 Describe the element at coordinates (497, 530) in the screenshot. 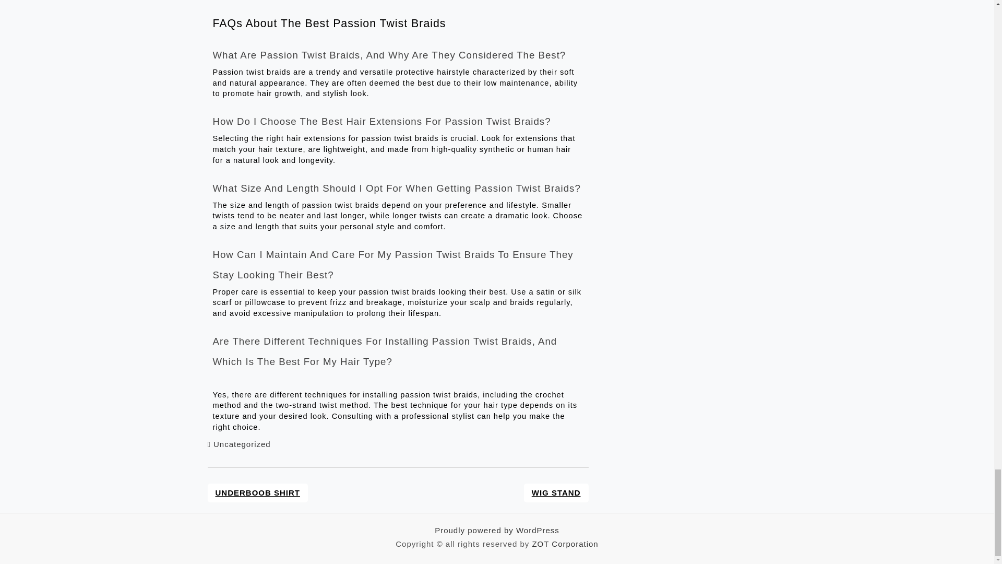

I see `Proudly powered by WordPress` at that location.